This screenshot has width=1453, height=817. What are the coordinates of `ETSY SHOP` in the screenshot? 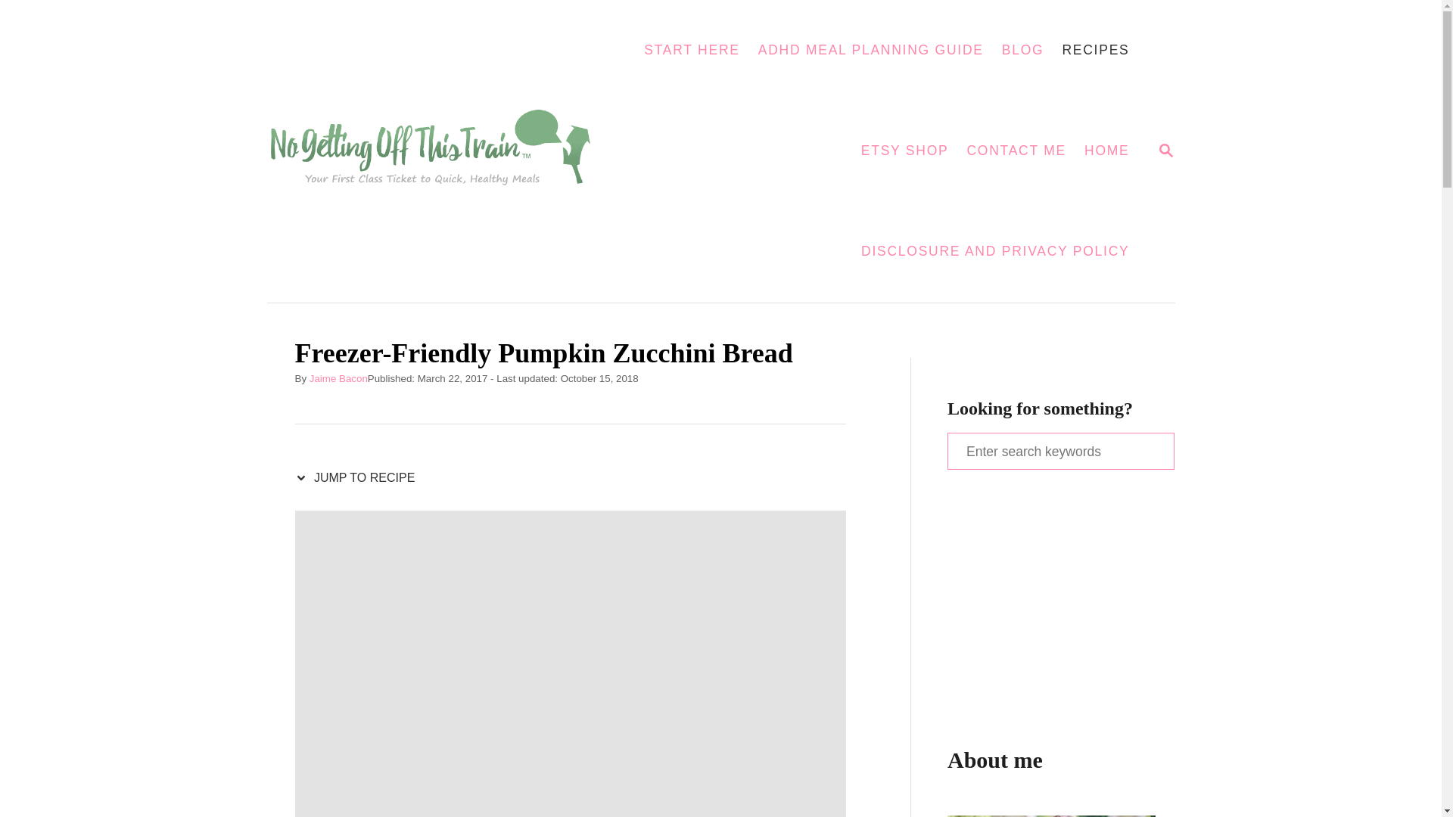 It's located at (439, 151).